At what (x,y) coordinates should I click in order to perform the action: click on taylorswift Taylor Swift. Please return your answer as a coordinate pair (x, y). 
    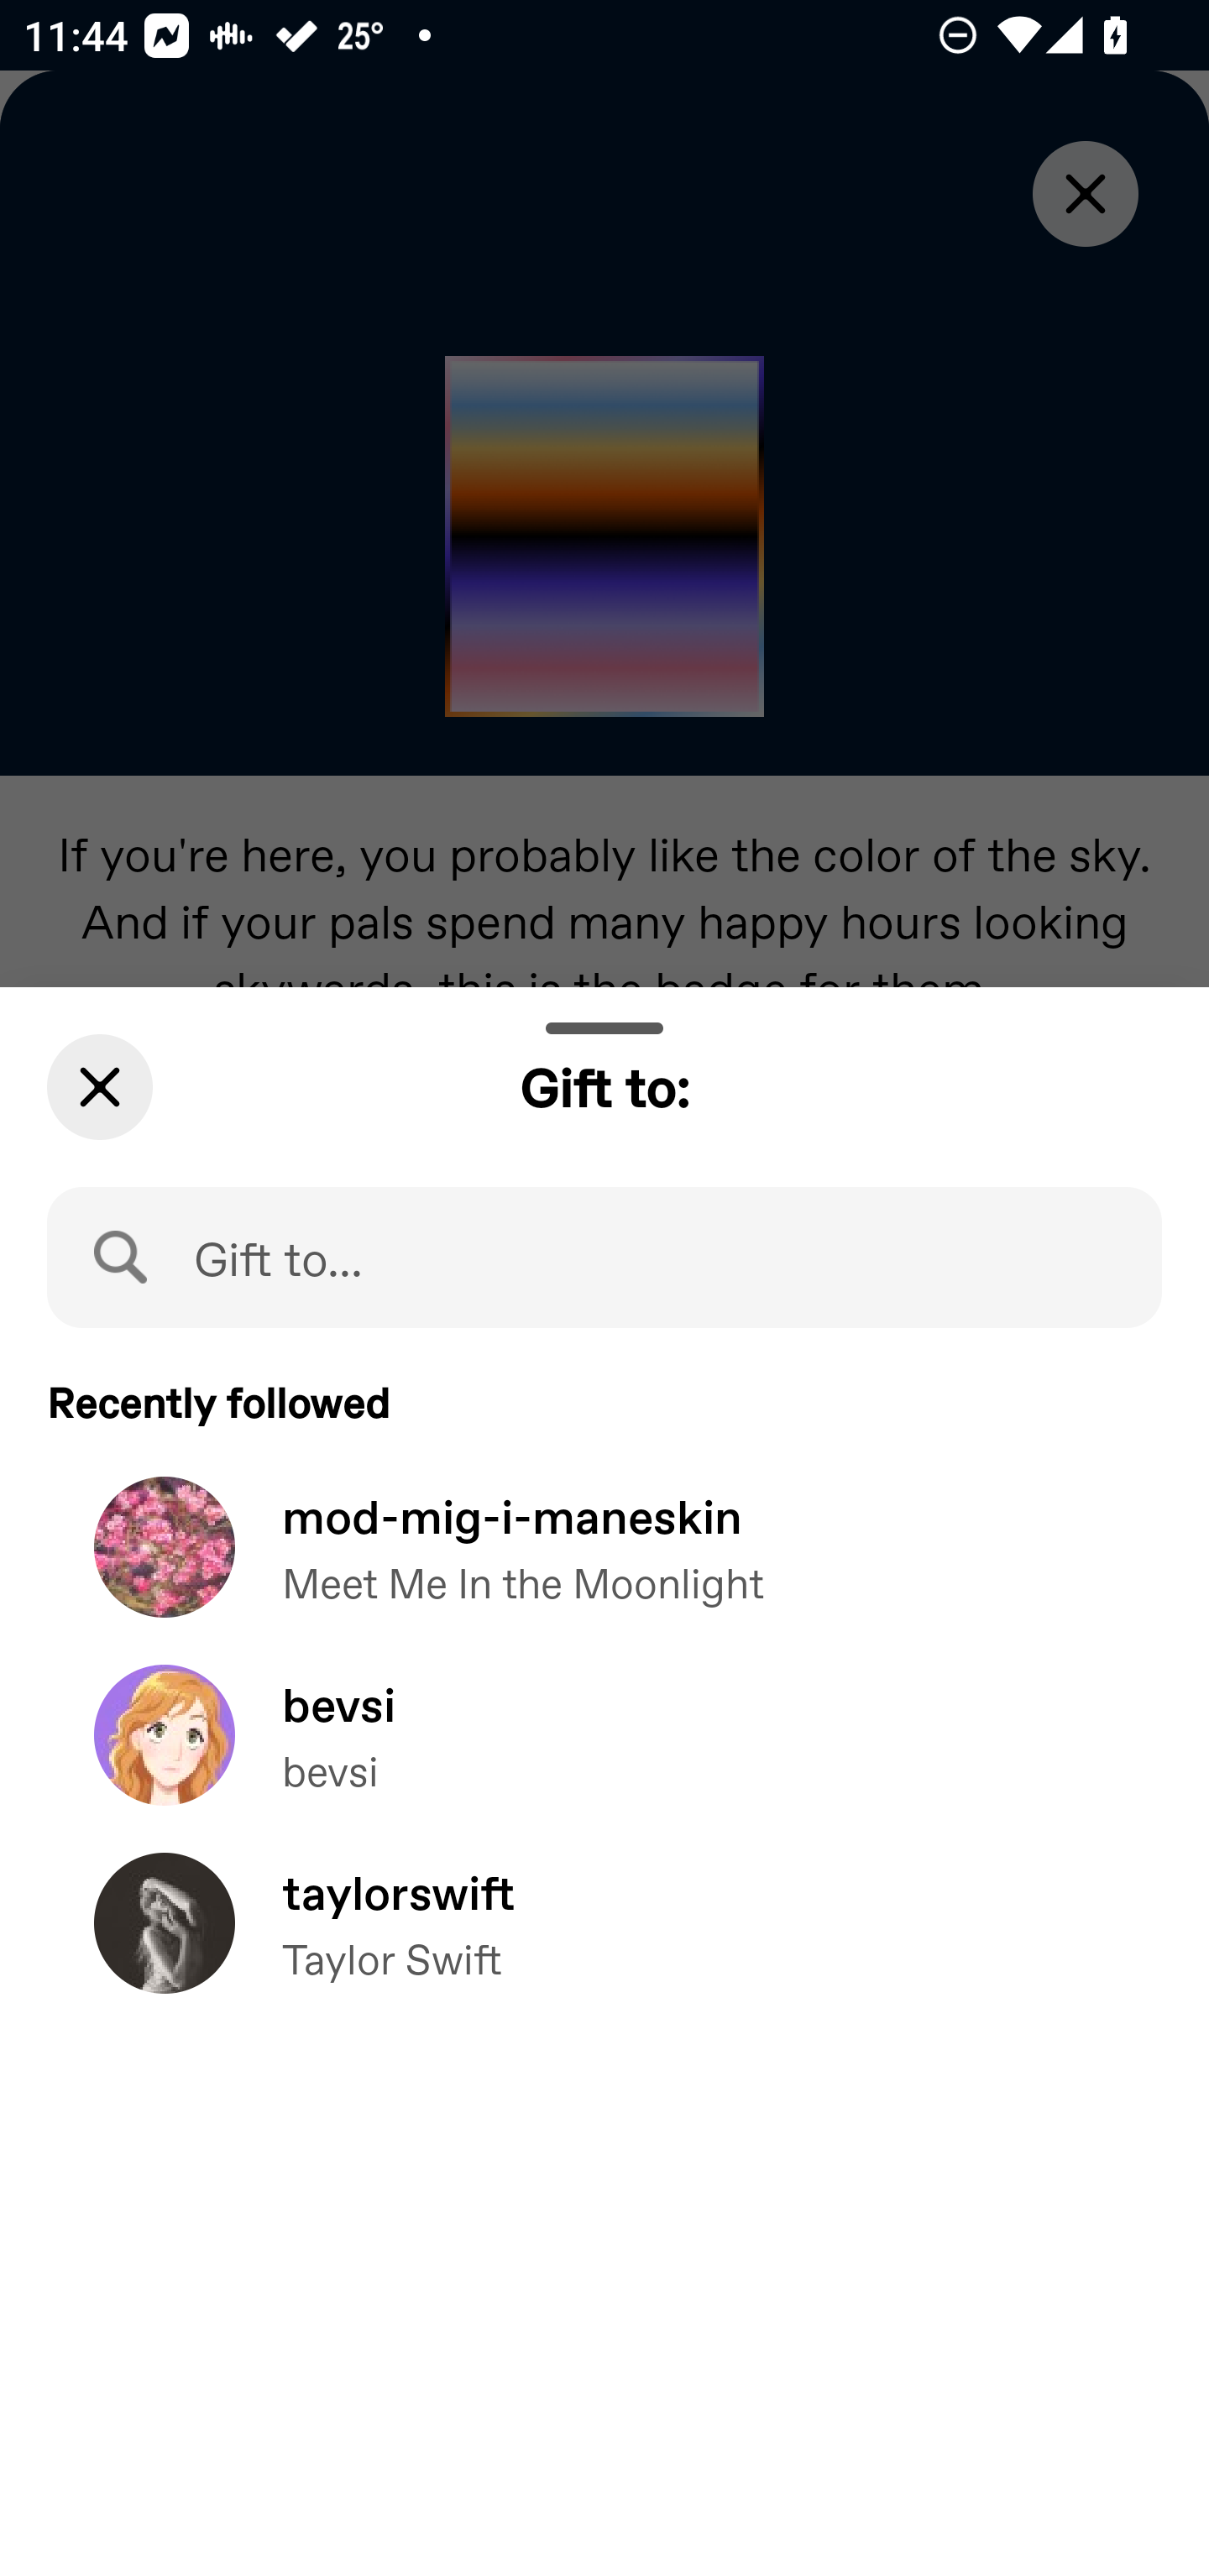
    Looking at the image, I should click on (604, 1948).